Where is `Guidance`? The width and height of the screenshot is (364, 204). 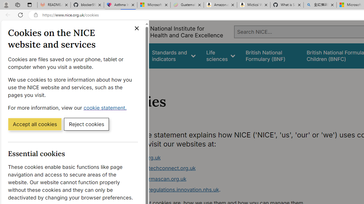
Guidance is located at coordinates (130, 56).